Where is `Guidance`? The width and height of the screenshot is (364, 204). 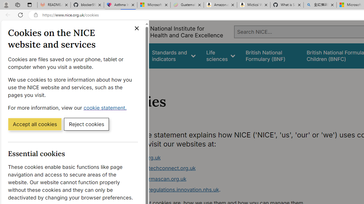
Guidance is located at coordinates (130, 56).